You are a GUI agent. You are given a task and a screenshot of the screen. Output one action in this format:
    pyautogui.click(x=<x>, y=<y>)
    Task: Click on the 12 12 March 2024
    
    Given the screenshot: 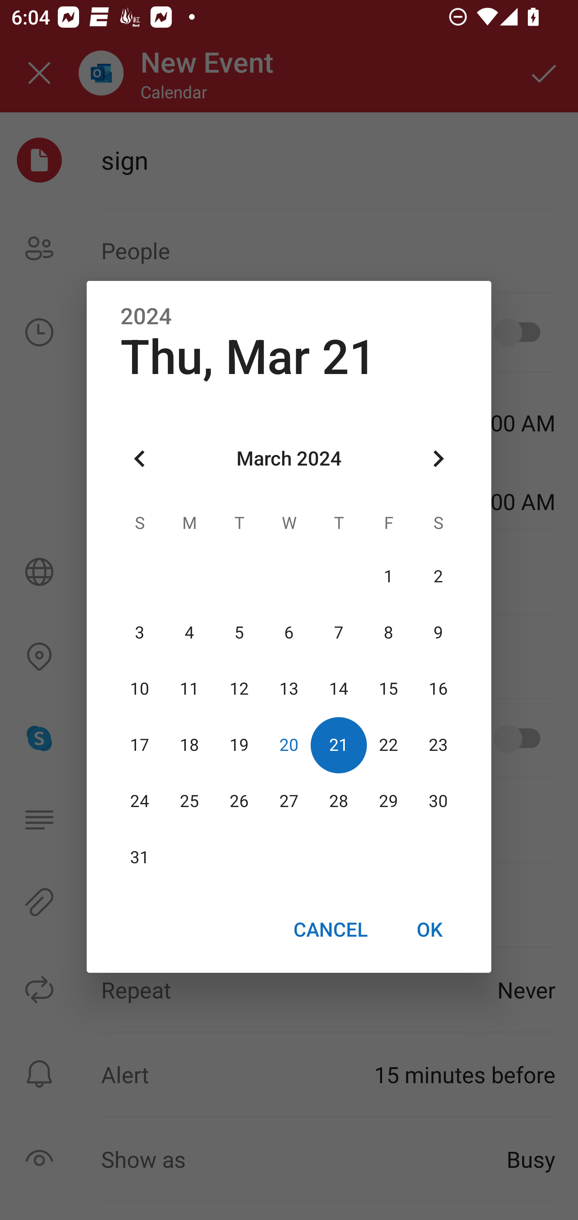 What is the action you would take?
    pyautogui.click(x=239, y=689)
    